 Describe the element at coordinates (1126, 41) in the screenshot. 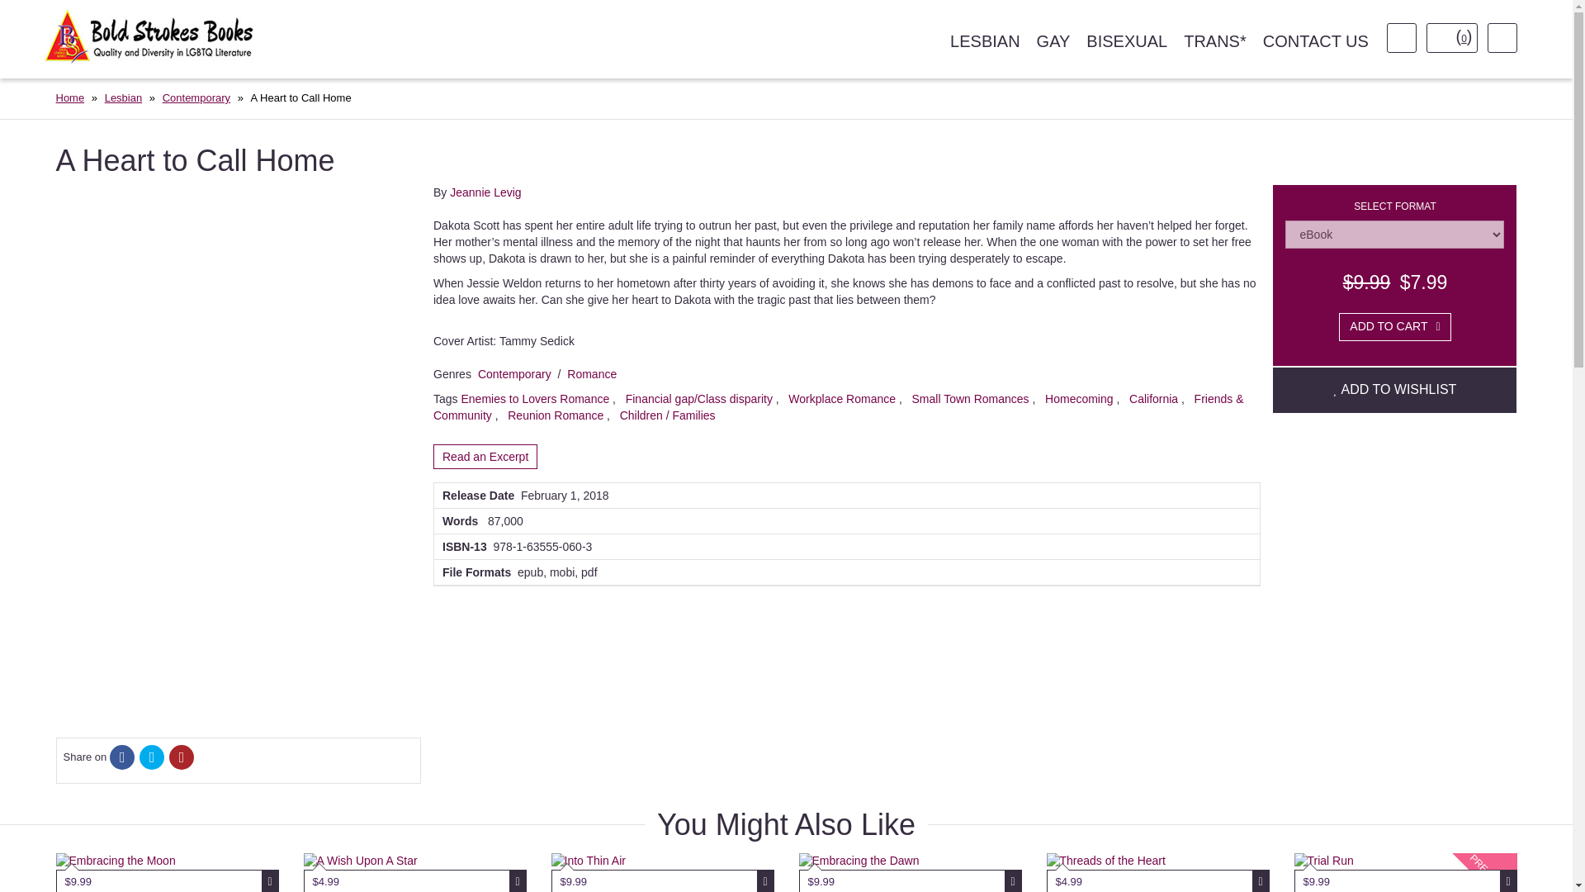

I see `BISEXUAL` at that location.